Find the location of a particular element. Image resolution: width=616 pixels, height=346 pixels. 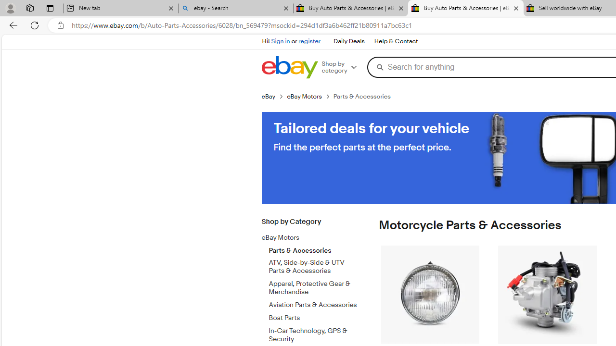

Aviation Parts & Accessories is located at coordinates (314, 305).